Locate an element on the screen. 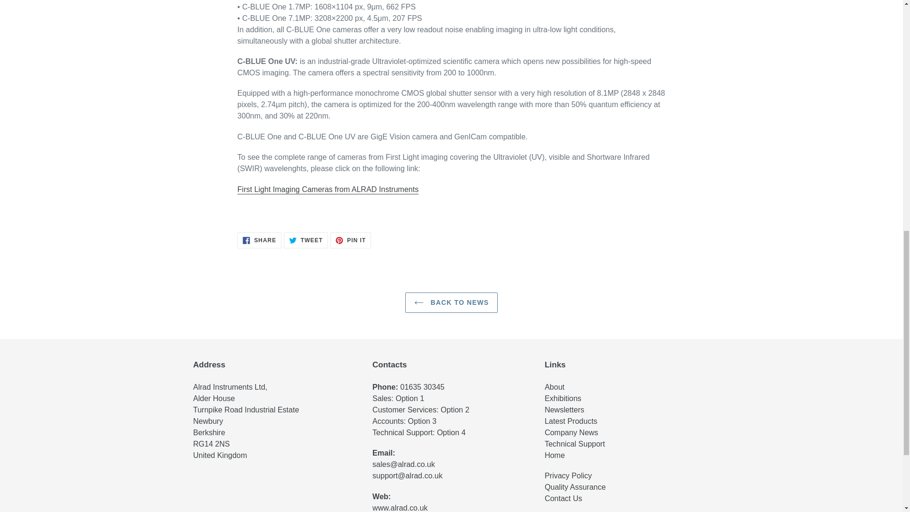 Image resolution: width=910 pixels, height=512 pixels. Contact is located at coordinates (563, 498).